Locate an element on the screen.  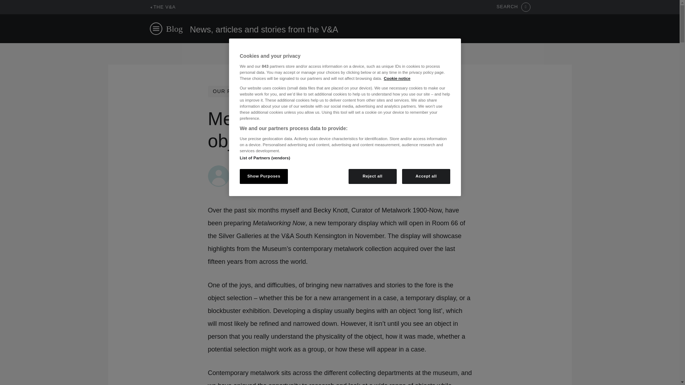
SEARCH is located at coordinates (513, 7).